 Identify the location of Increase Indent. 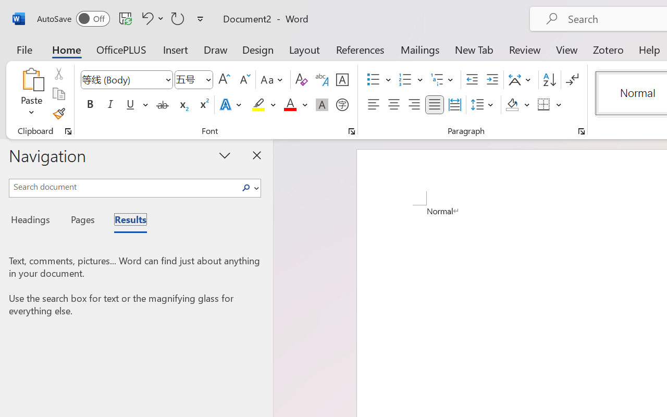
(492, 80).